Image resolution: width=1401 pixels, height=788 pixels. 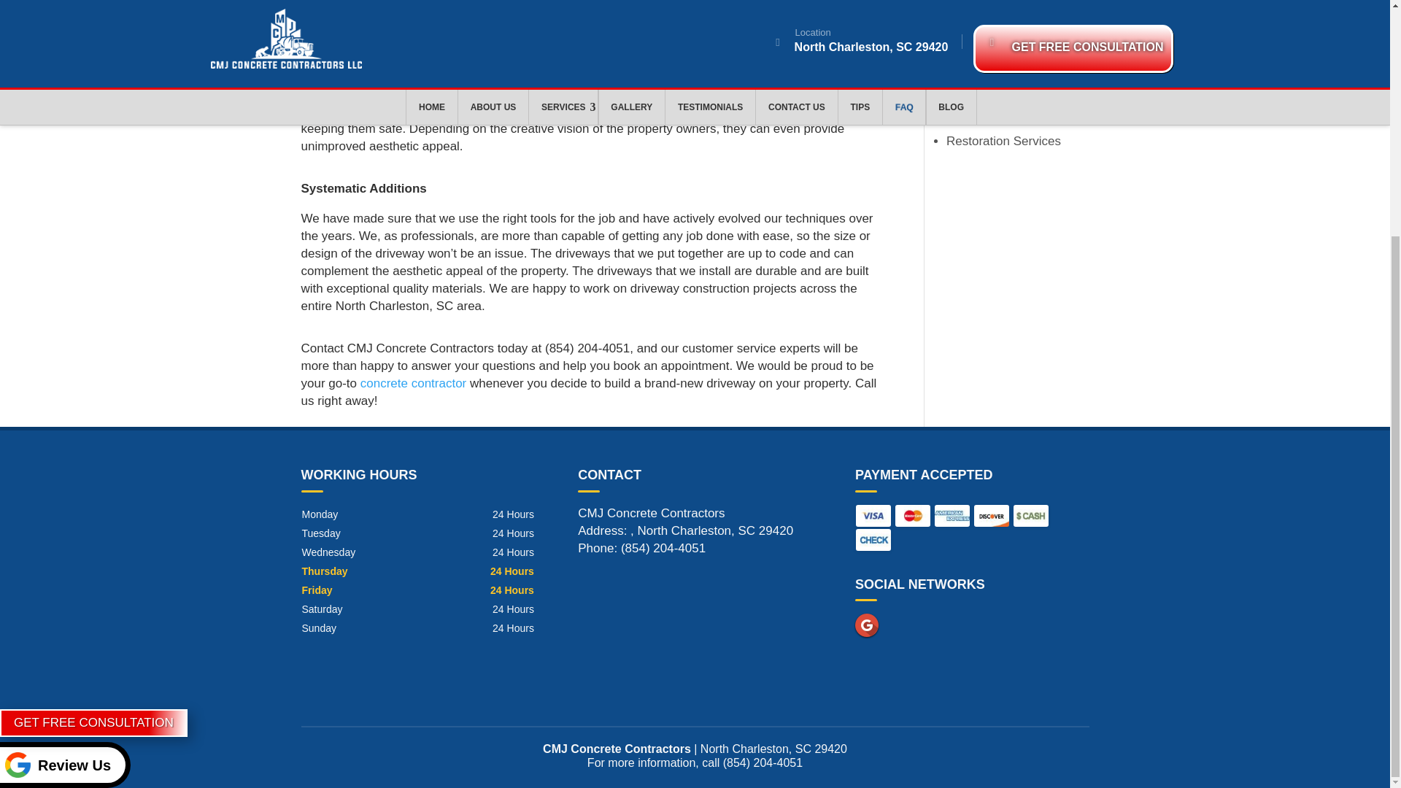 I want to click on mastercard payment accepted, so click(x=912, y=516).